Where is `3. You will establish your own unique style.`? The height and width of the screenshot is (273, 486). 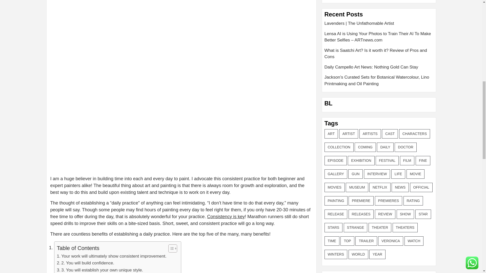
3. You will establish your own unique style. is located at coordinates (100, 270).